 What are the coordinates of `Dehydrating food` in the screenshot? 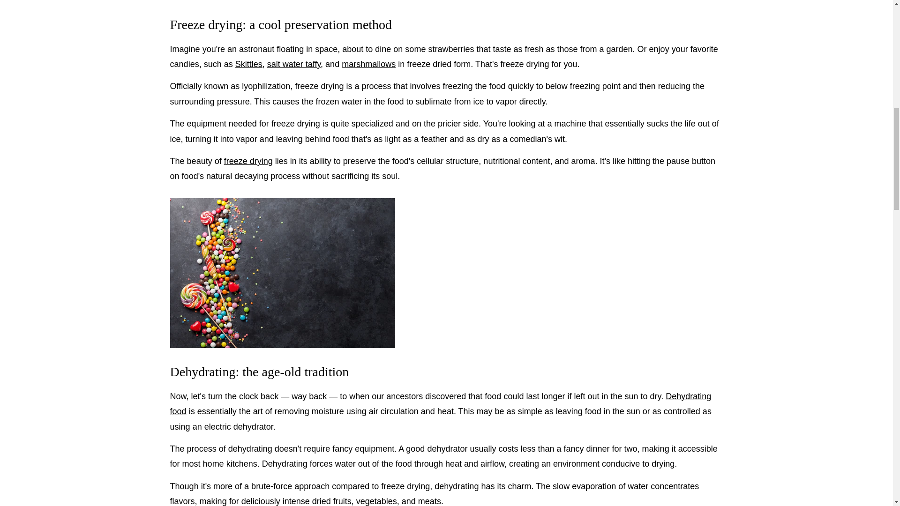 It's located at (441, 403).